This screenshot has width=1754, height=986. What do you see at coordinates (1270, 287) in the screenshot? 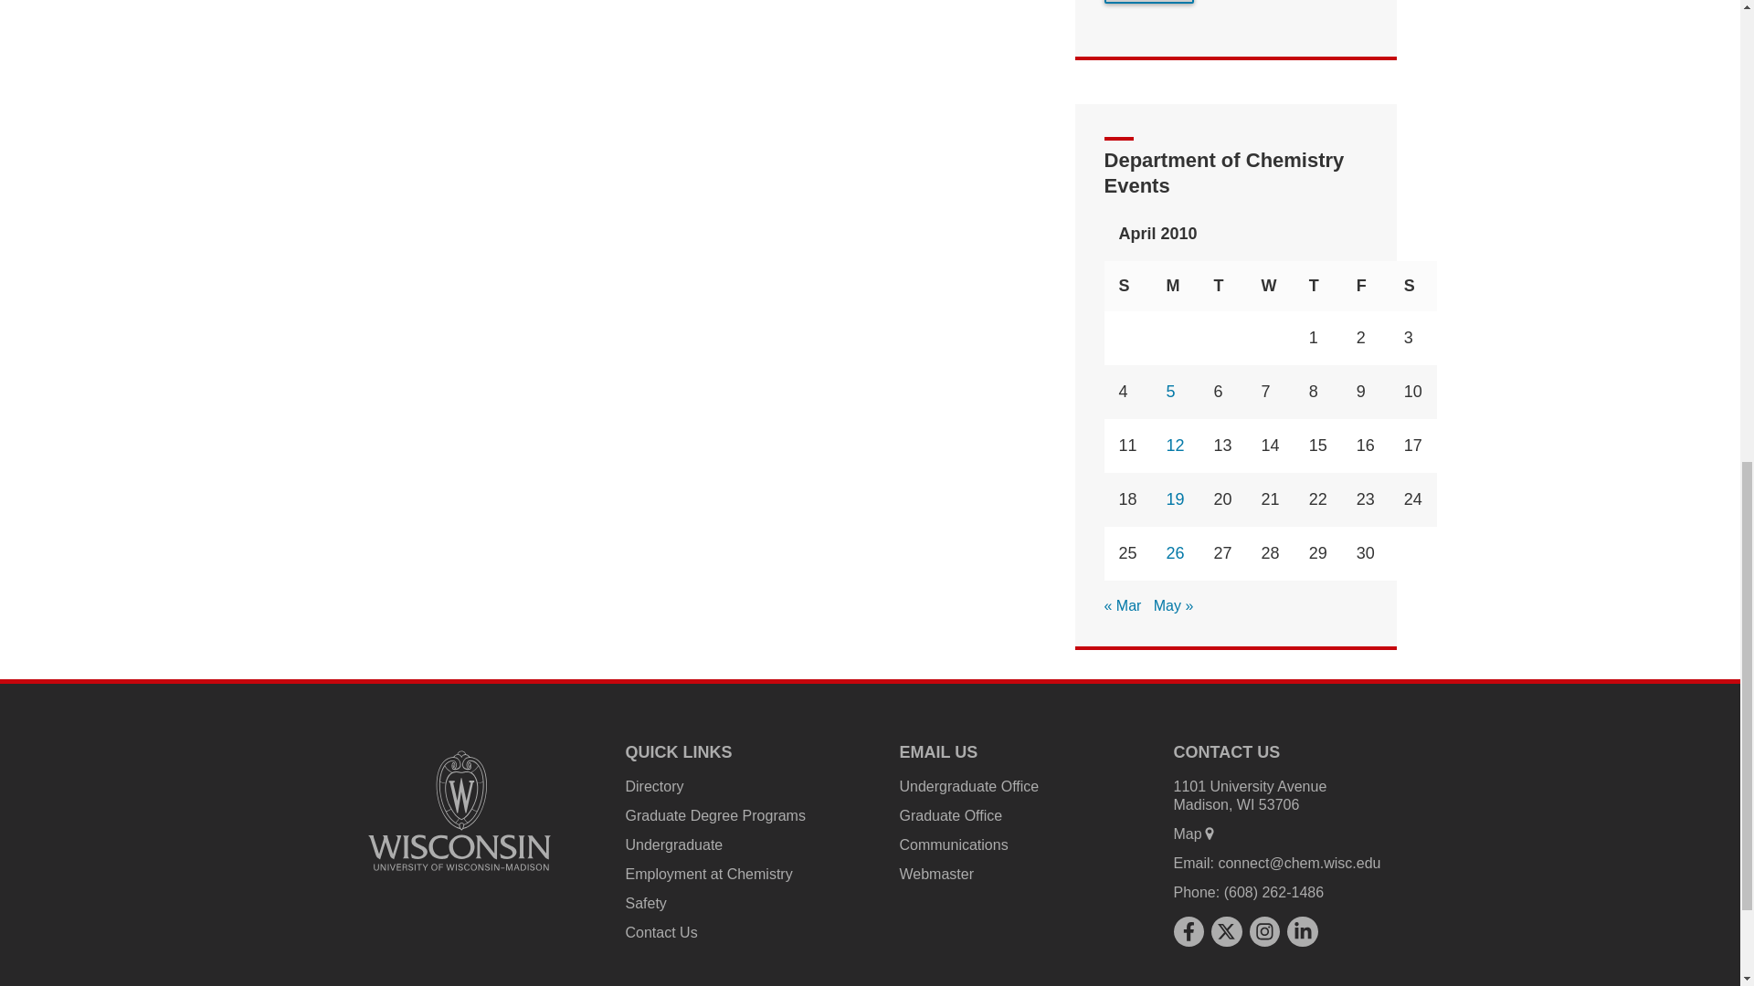
I see `Wednesday` at bounding box center [1270, 287].